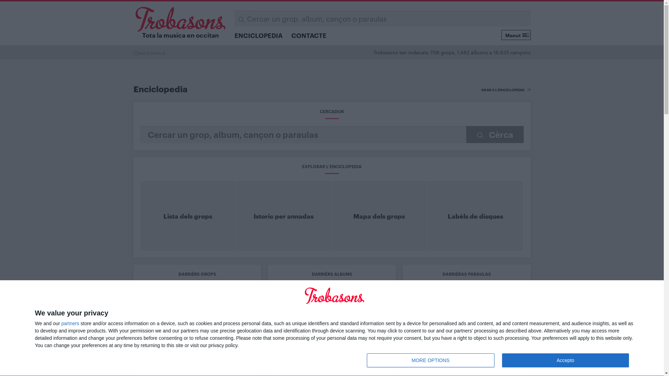 This screenshot has width=669, height=376. What do you see at coordinates (391, 301) in the screenshot?
I see `Memory de fichas` at bounding box center [391, 301].